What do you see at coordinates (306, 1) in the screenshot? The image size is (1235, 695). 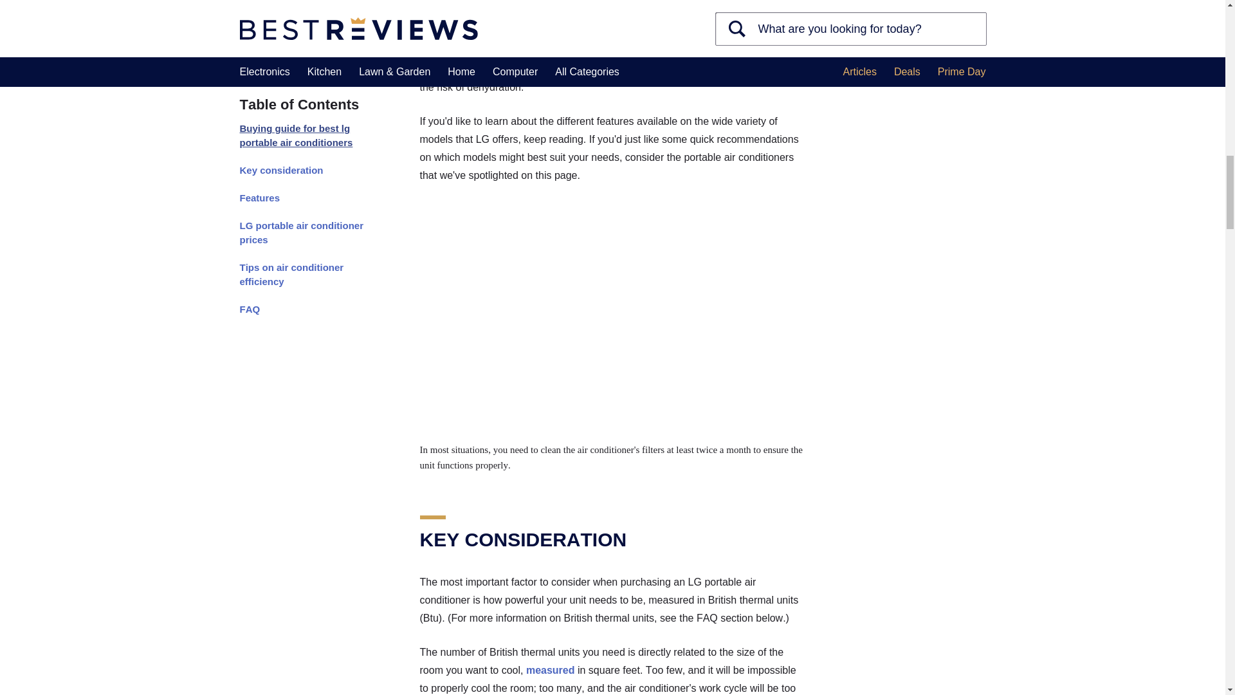 I see `Tips on air conditioner efficiency` at bounding box center [306, 1].